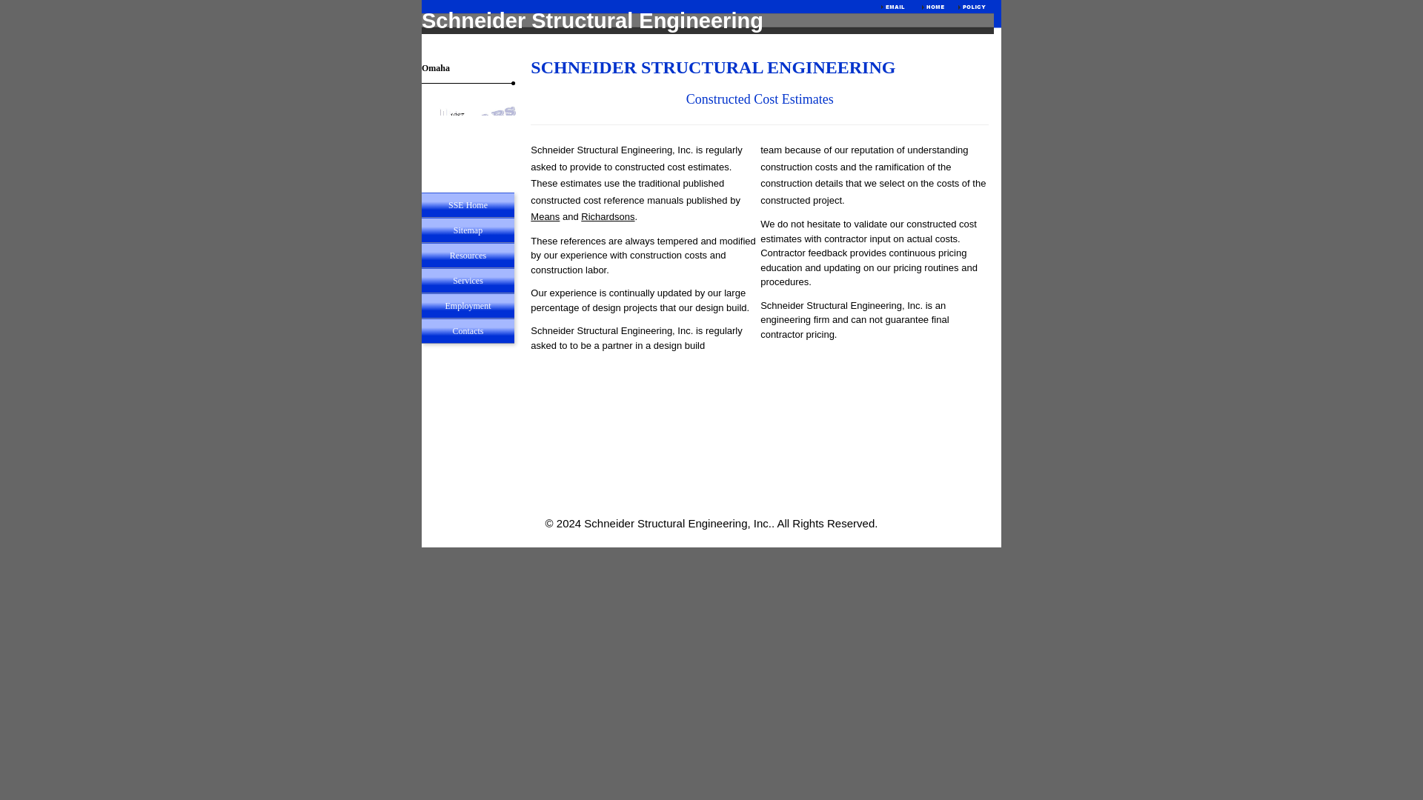 The image size is (1423, 800). I want to click on Schneider Structural Engineering, so click(591, 21).